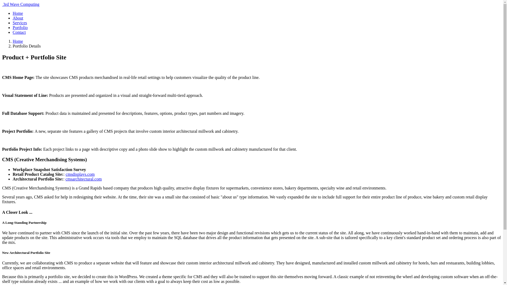 The height and width of the screenshot is (285, 507). Describe the element at coordinates (21, 4) in the screenshot. I see `3rd Wave Computing` at that location.